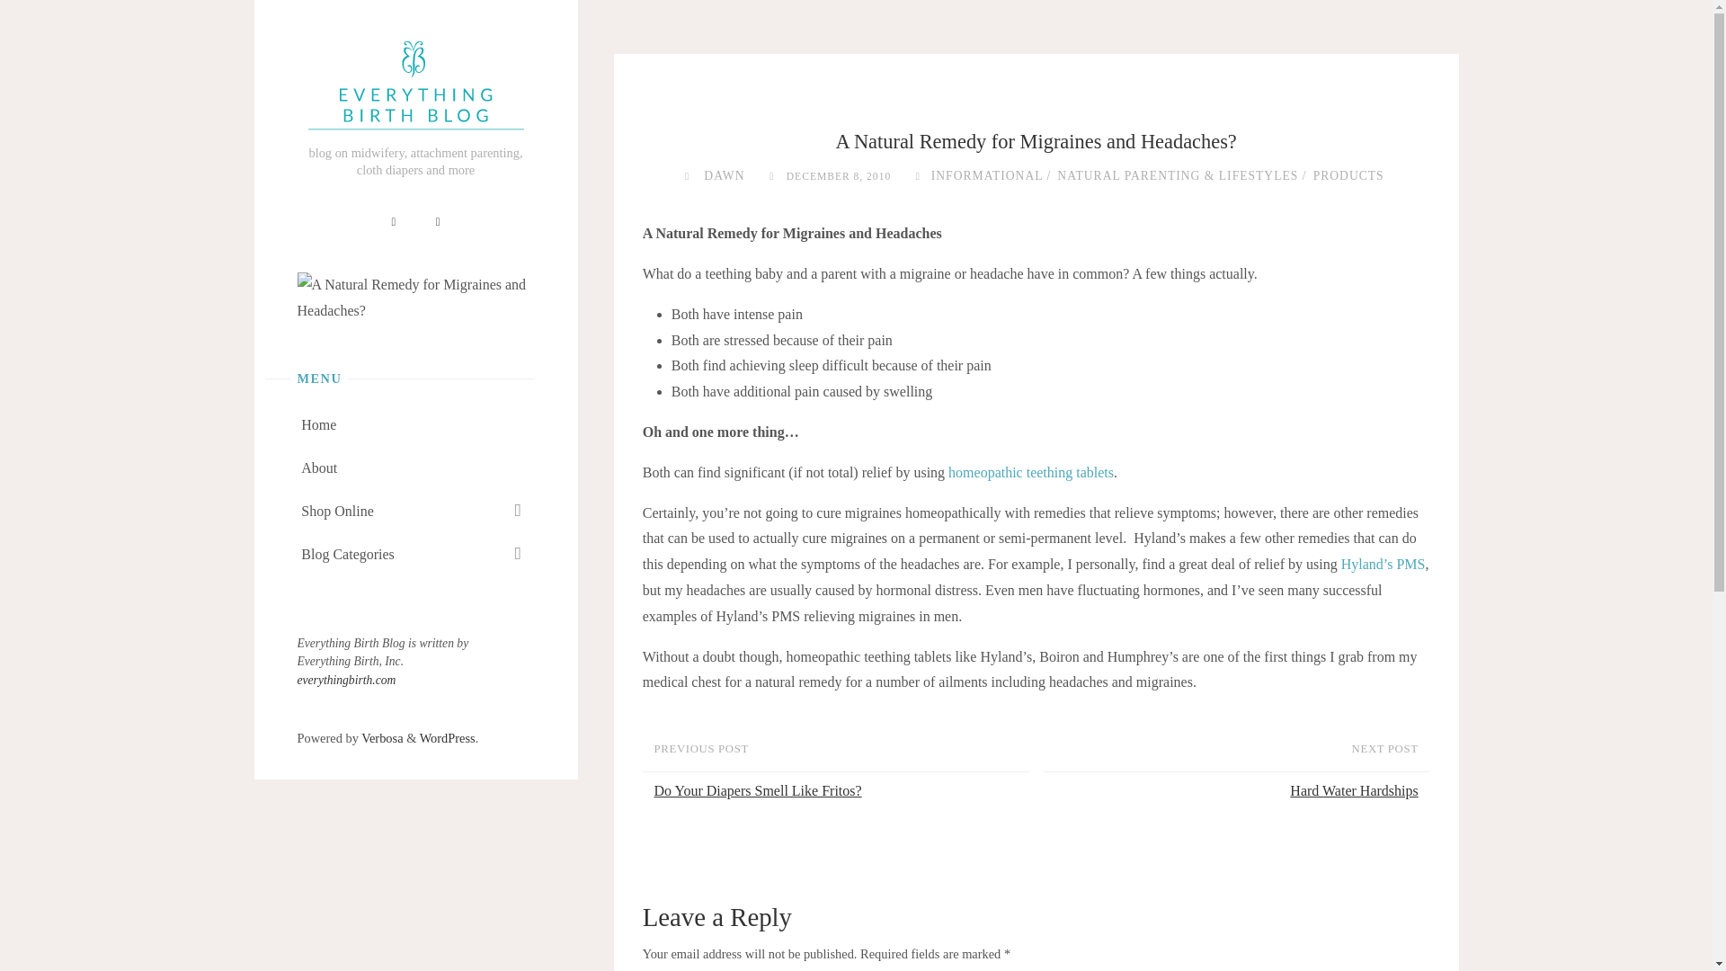  I want to click on Facebook, so click(394, 223).